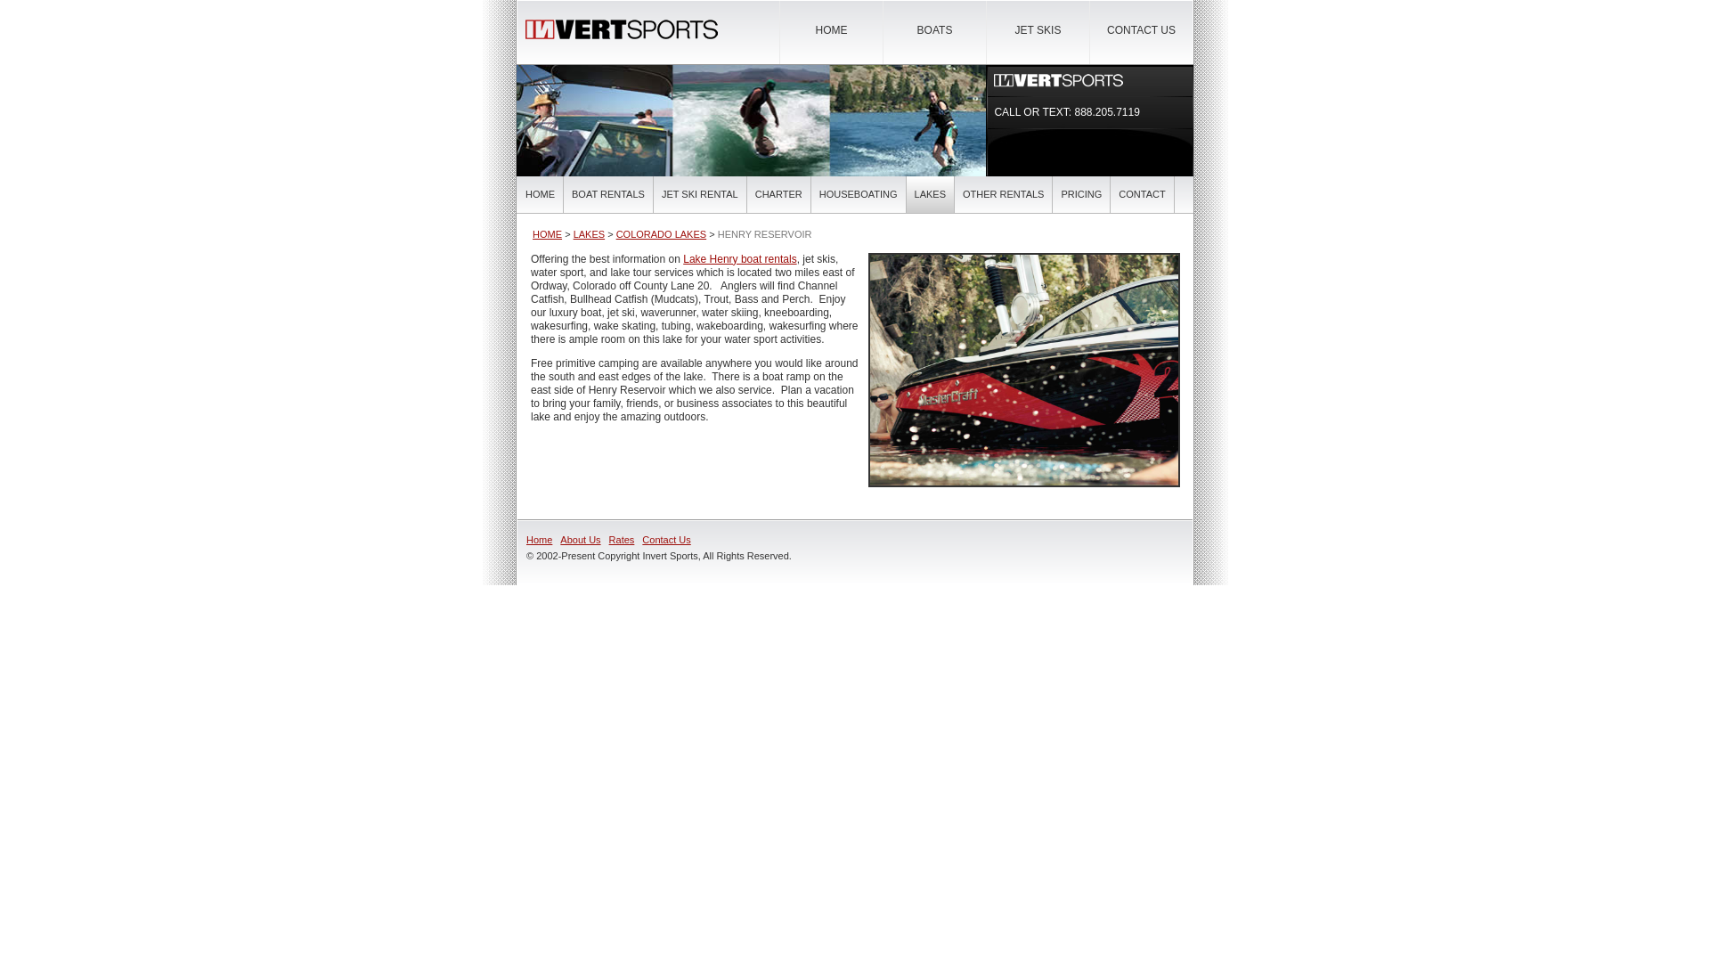 The width and height of the screenshot is (1710, 962). I want to click on JET SKIS, so click(1038, 30).